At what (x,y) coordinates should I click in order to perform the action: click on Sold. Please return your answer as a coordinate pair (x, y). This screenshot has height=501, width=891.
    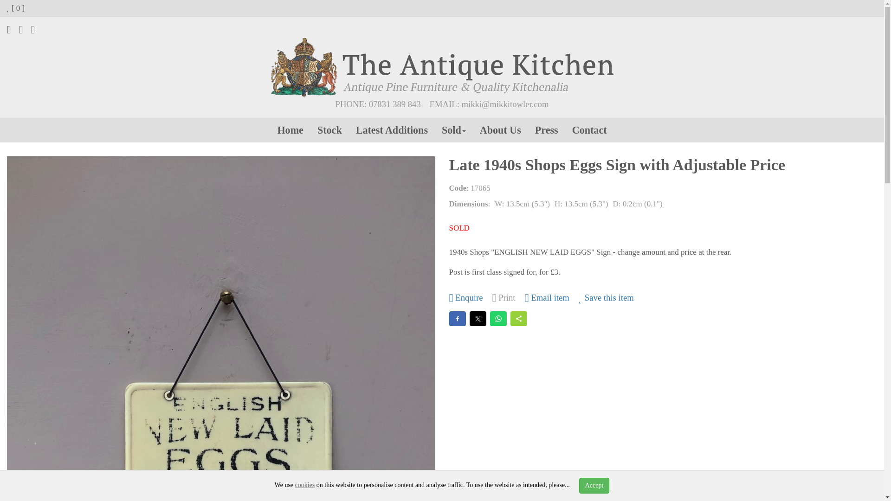
    Looking at the image, I should click on (454, 130).